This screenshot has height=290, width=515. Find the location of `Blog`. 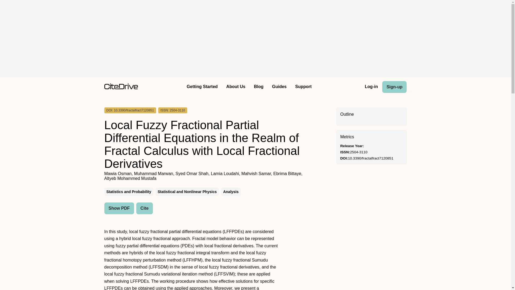

Blog is located at coordinates (259, 87).